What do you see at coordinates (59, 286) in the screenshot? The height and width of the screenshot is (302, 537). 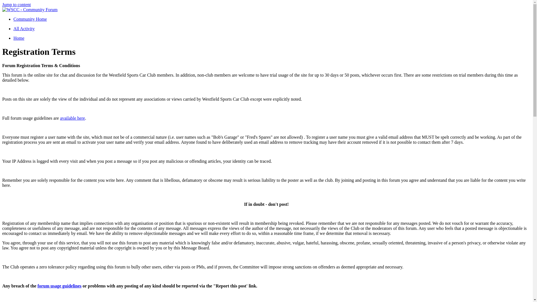 I see `forum usage guidelines` at bounding box center [59, 286].